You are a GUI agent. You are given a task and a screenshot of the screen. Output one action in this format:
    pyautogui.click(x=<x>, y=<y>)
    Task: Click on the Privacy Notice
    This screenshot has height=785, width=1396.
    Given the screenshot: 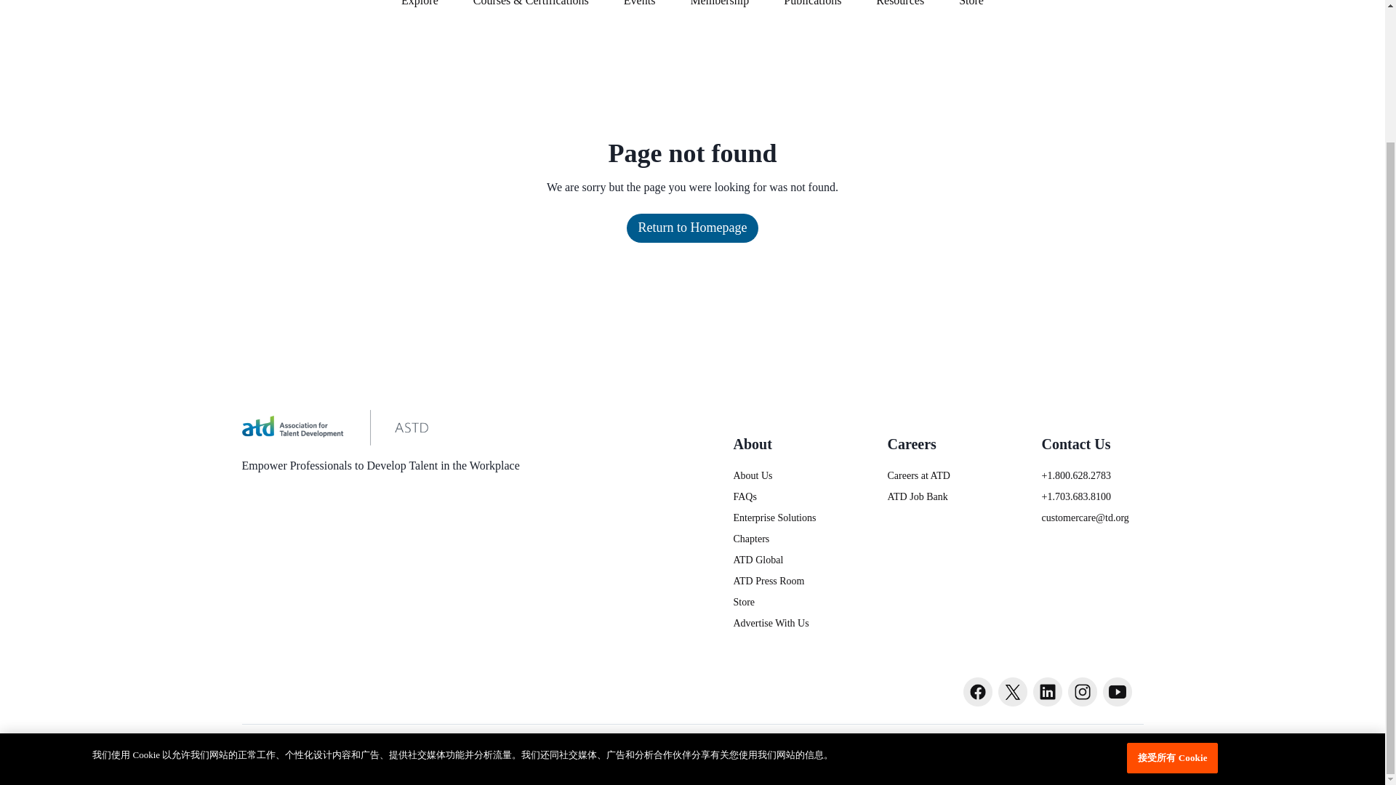 What is the action you would take?
    pyautogui.click(x=1008, y=744)
    